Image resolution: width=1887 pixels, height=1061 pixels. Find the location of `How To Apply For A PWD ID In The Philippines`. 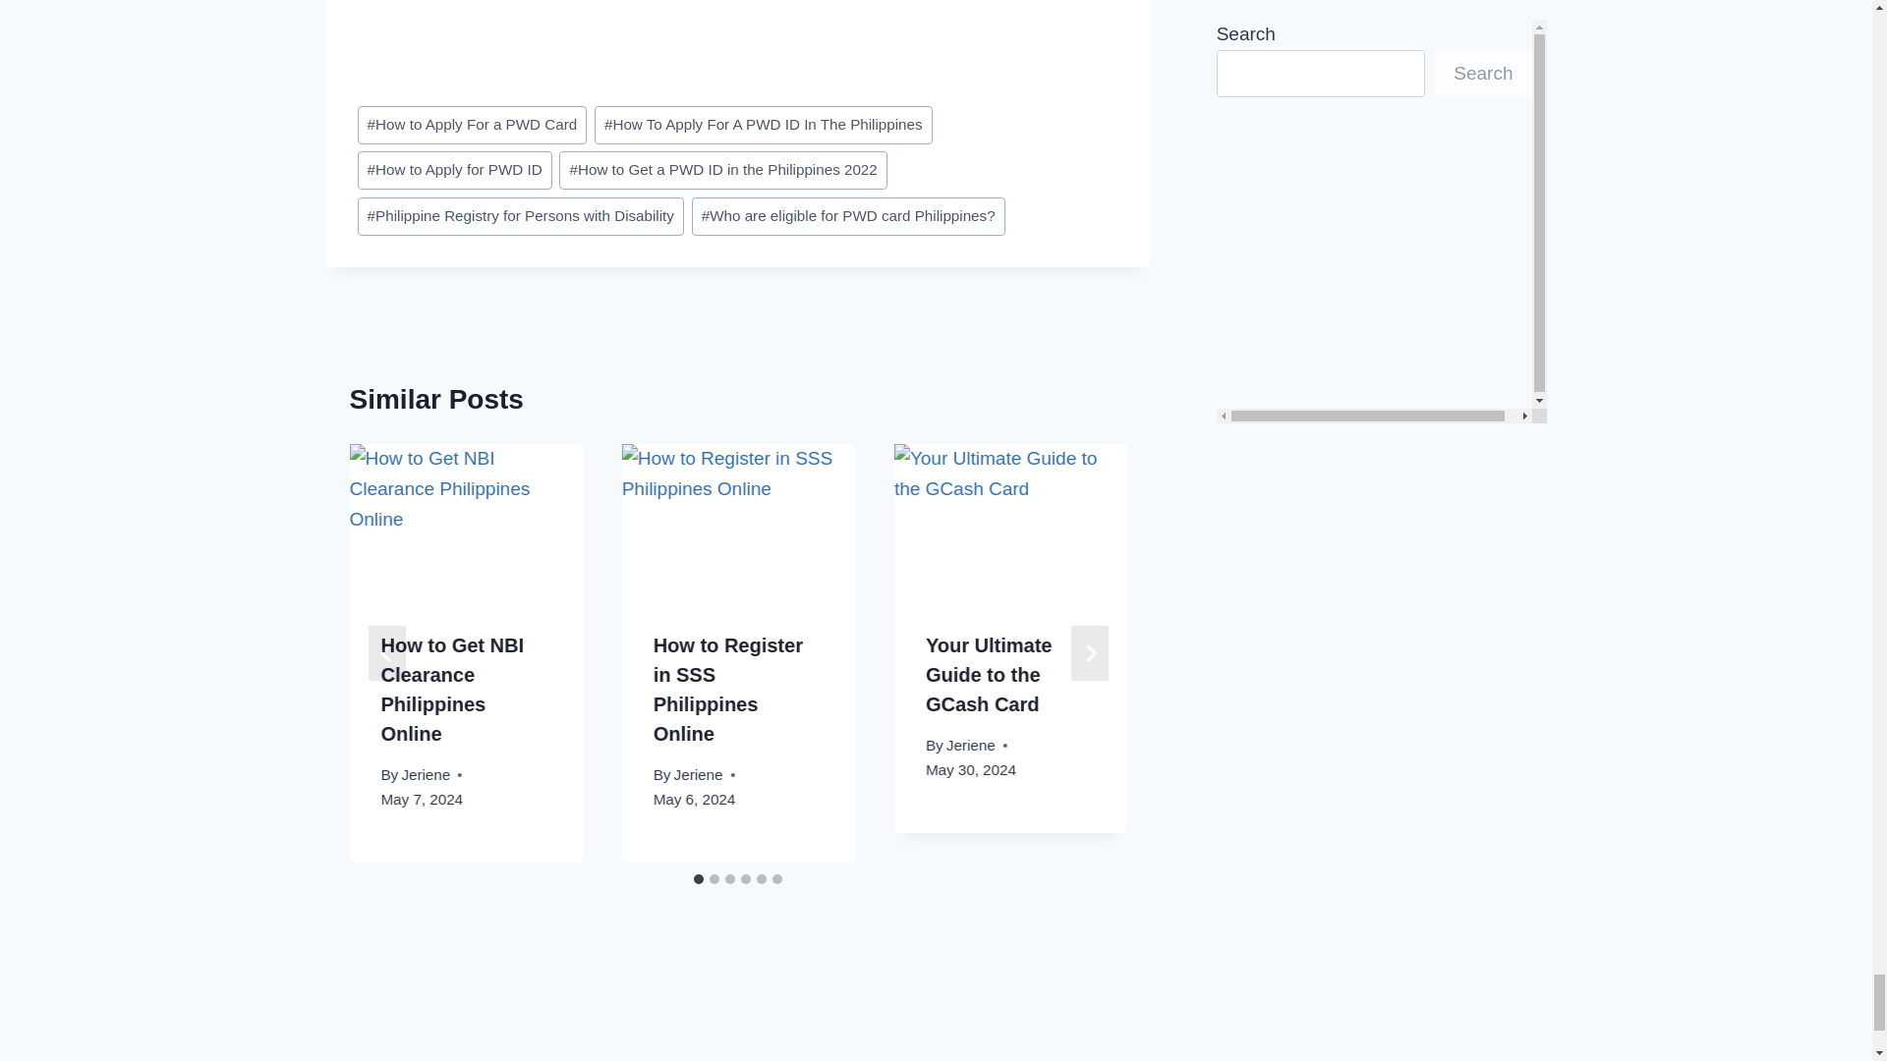

How To Apply For A PWD ID In The Philippines is located at coordinates (763, 125).